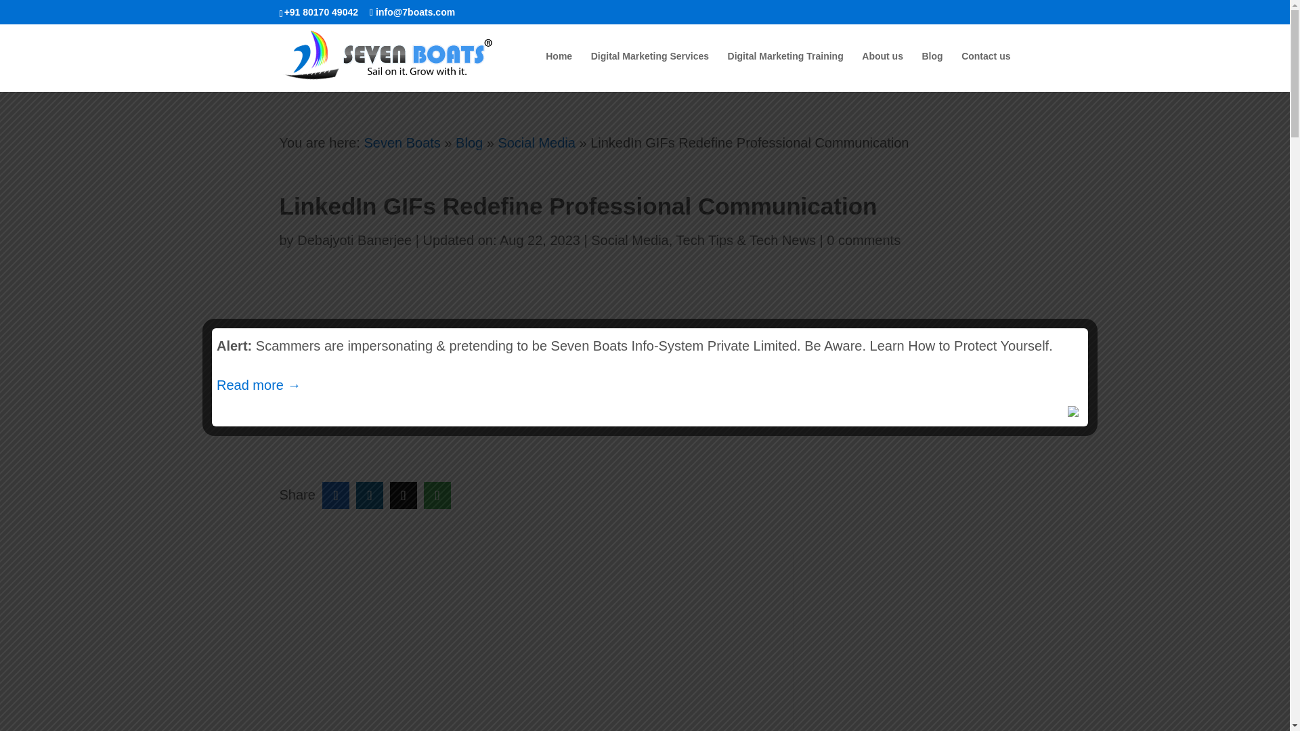 This screenshot has width=1300, height=731. Describe the element at coordinates (1074, 413) in the screenshot. I see `Close` at that location.